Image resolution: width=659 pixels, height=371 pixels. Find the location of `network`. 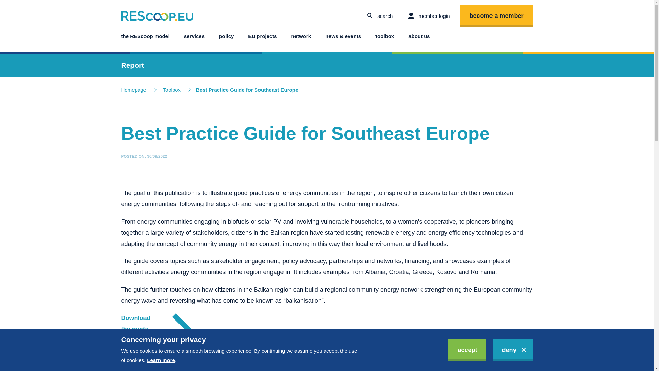

network is located at coordinates (301, 36).